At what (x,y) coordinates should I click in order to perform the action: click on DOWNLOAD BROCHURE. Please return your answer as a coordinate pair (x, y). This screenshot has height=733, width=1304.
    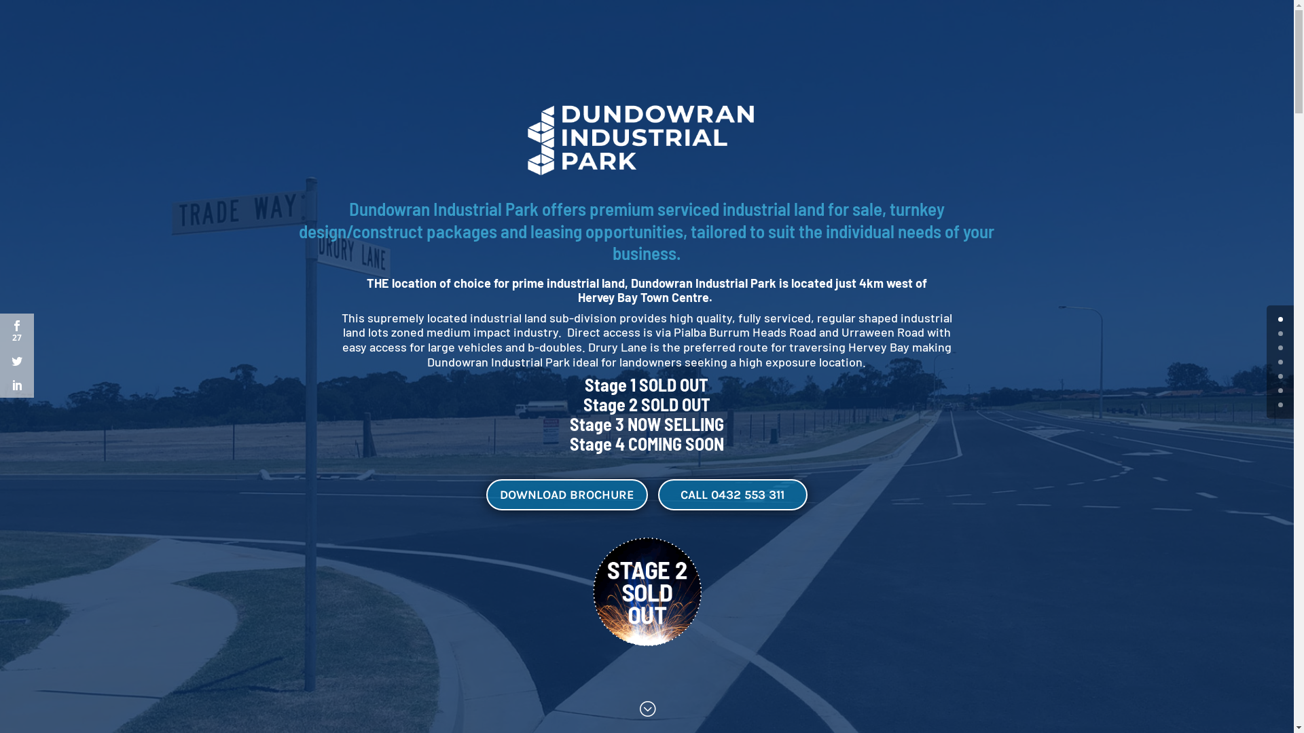
    Looking at the image, I should click on (567, 494).